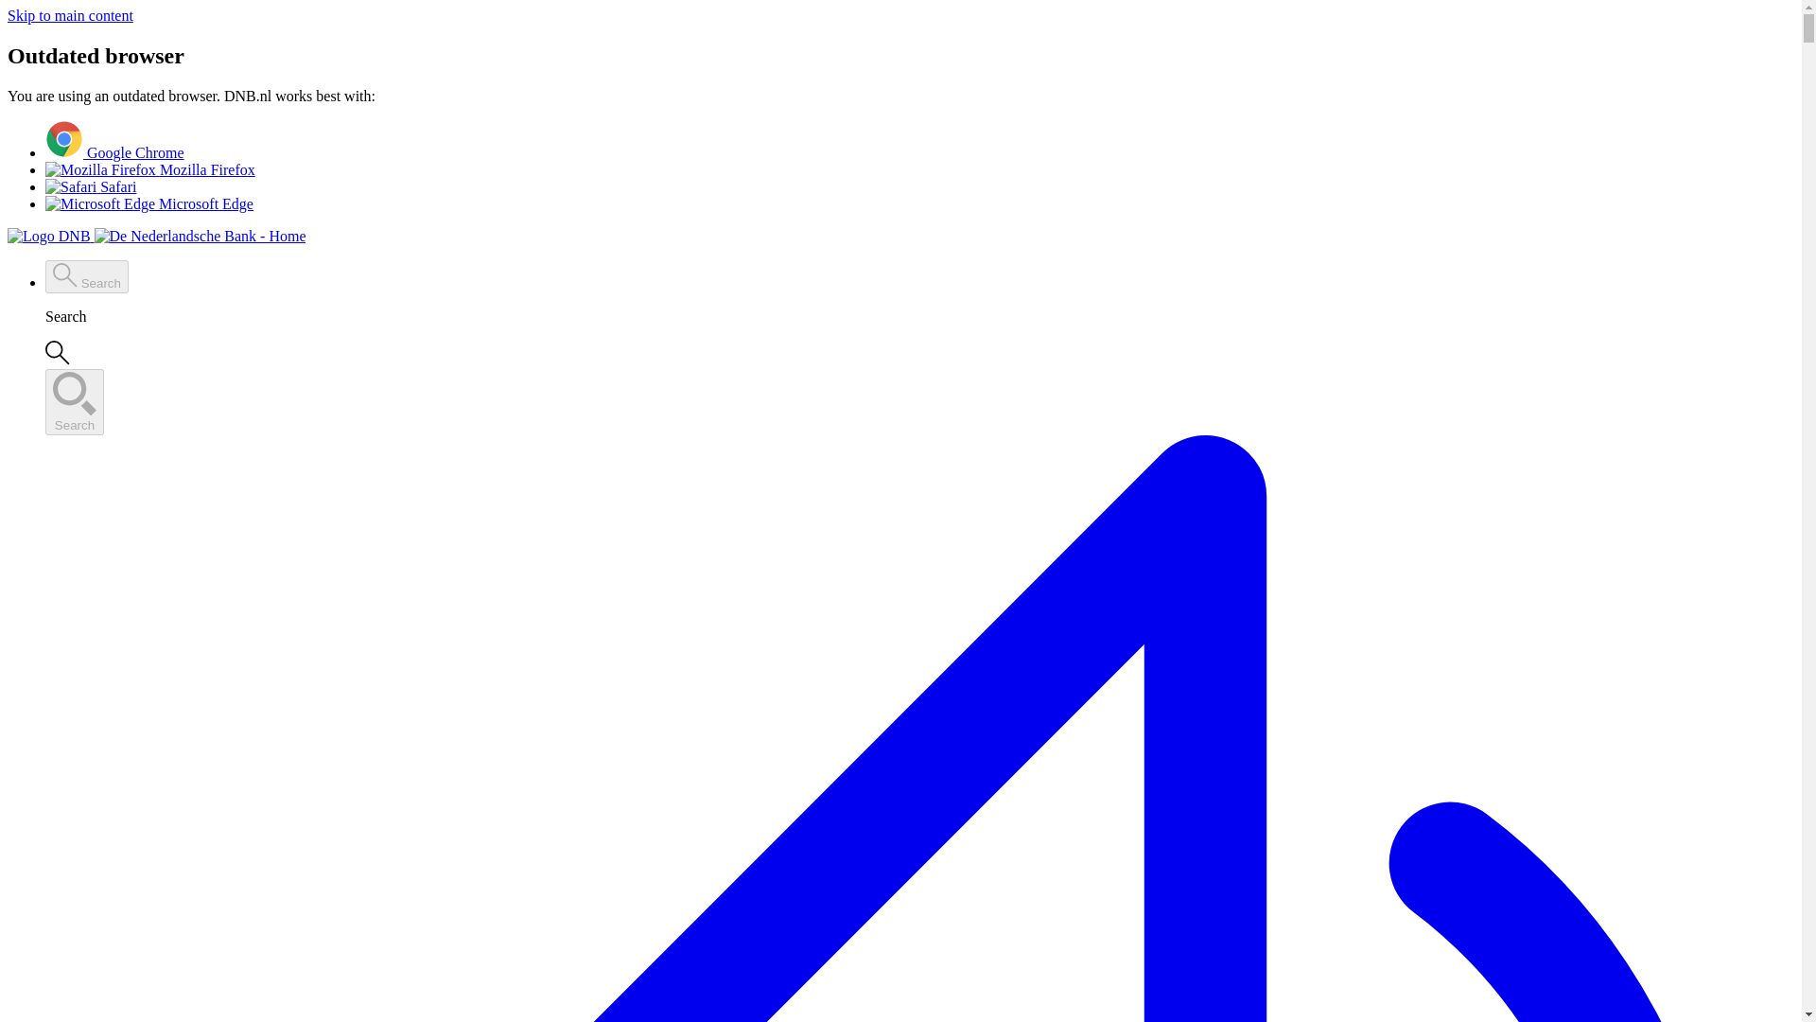  I want to click on Microsoft Edge, so click(149, 203).